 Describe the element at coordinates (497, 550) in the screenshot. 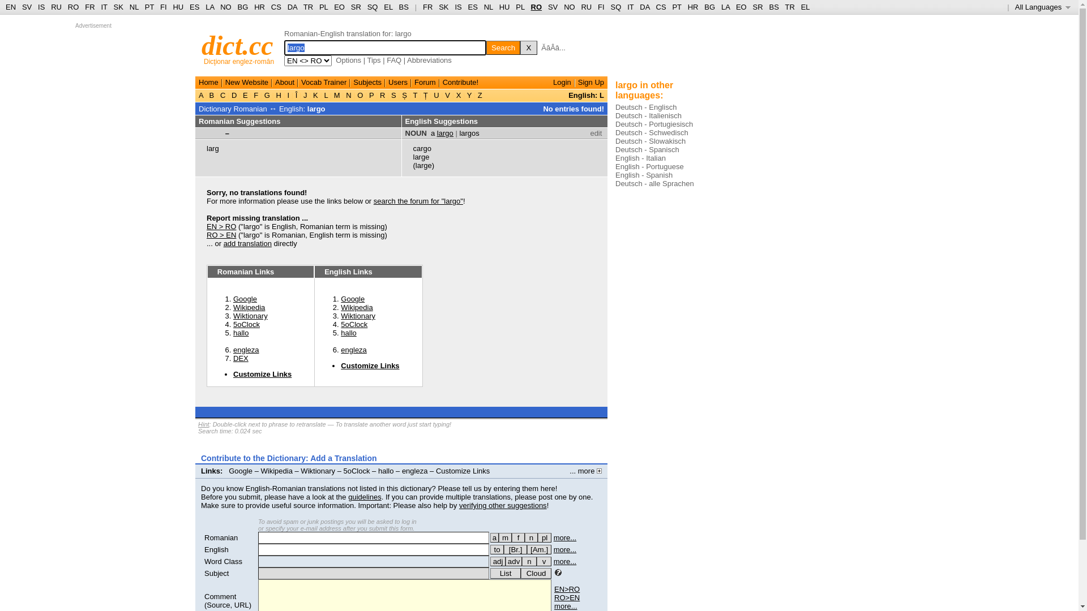

I see `for verbs` at that location.